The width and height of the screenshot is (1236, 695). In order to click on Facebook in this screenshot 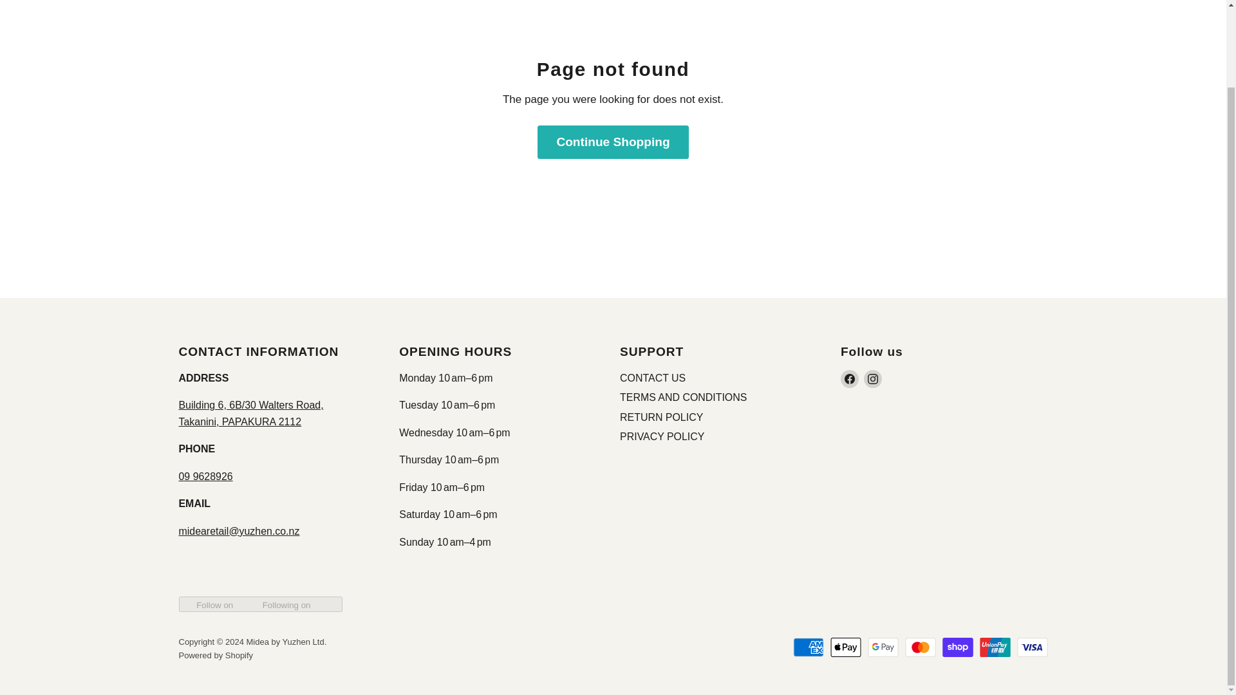, I will do `click(850, 378)`.